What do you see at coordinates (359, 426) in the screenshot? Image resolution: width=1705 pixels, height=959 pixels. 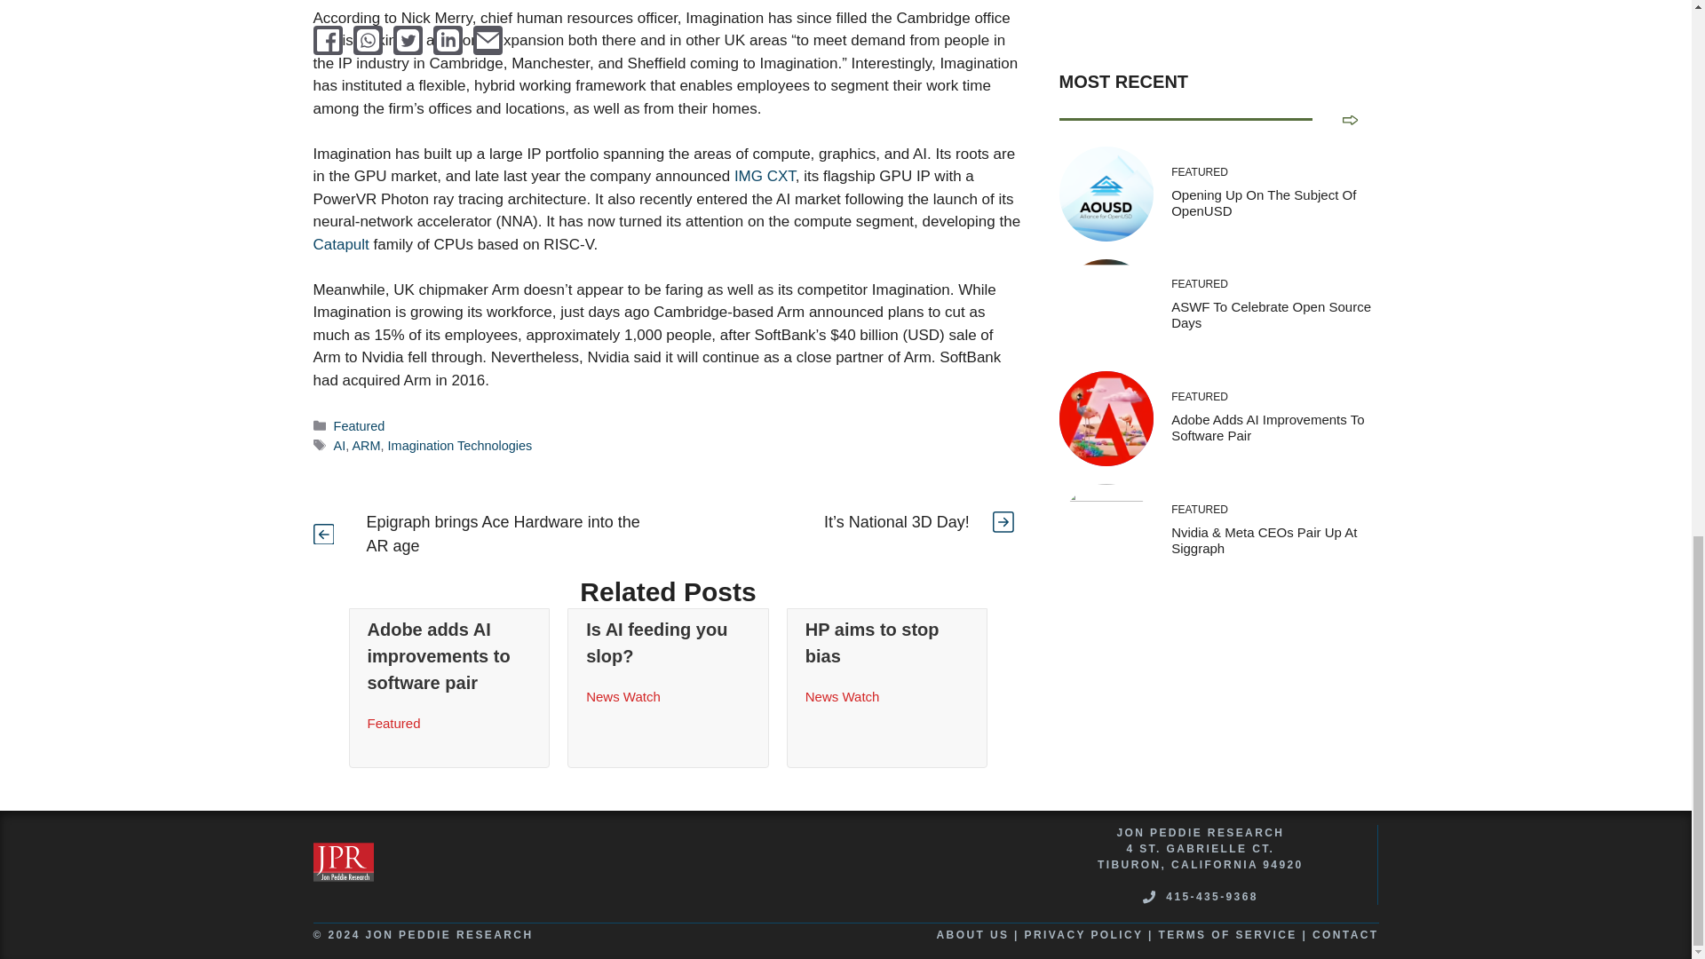 I see `Featured` at bounding box center [359, 426].